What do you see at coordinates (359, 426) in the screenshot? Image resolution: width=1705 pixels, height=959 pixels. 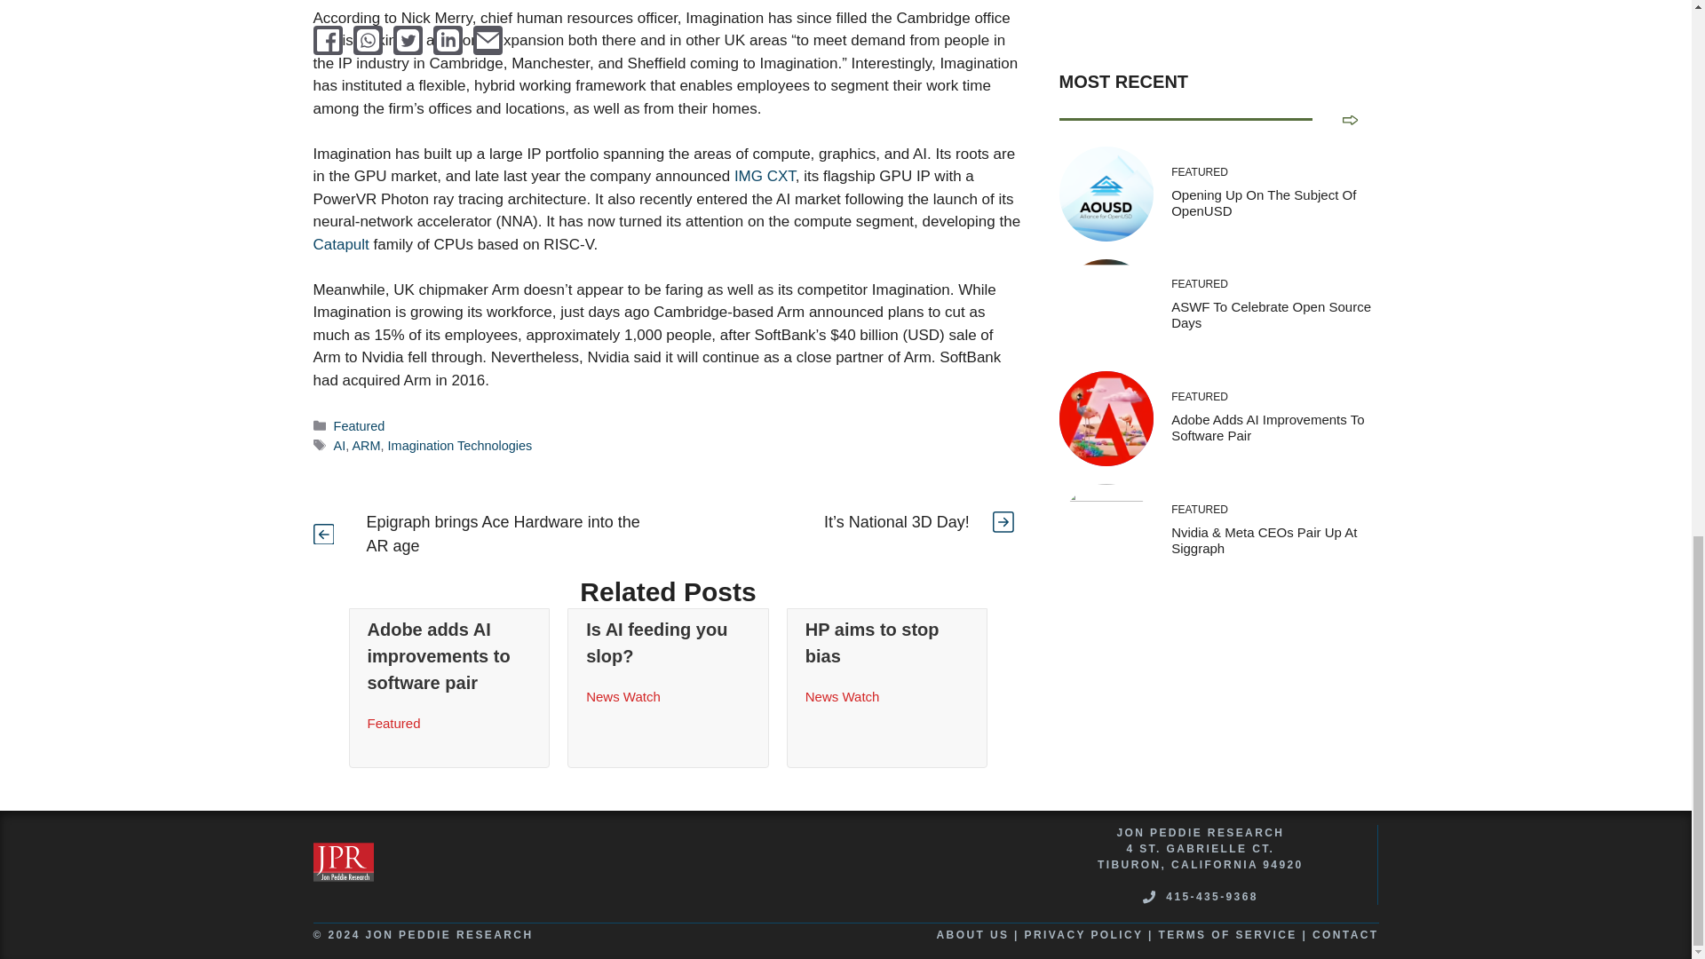 I see `Featured` at bounding box center [359, 426].